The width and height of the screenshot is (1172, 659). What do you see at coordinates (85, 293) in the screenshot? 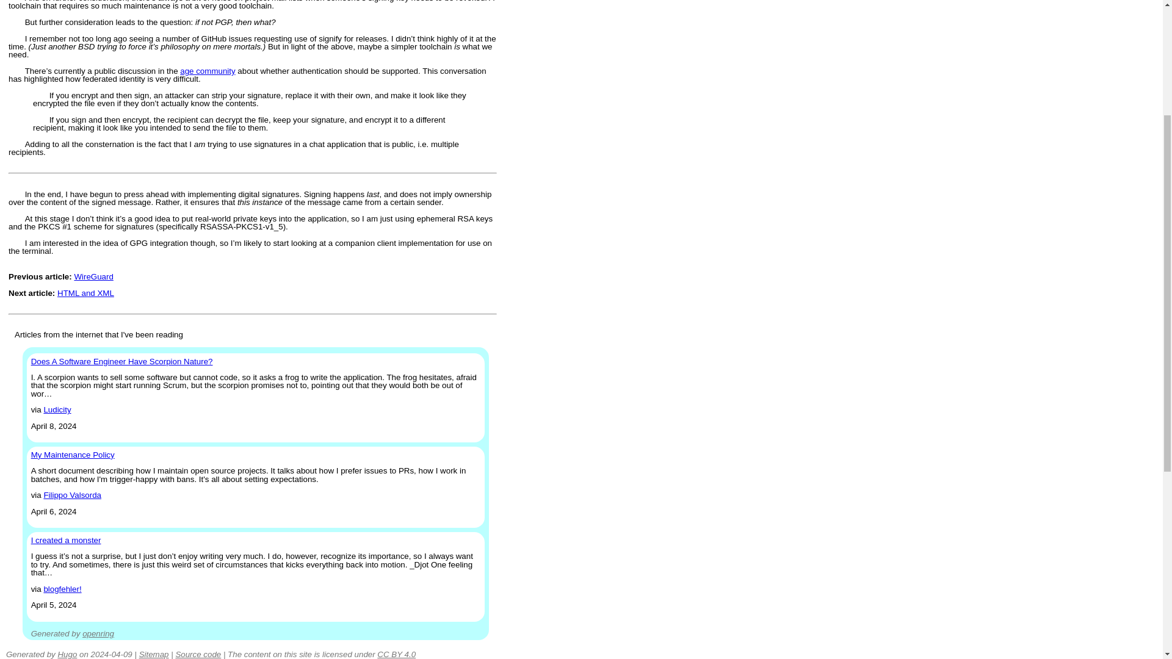
I see `HTML and XML` at bounding box center [85, 293].